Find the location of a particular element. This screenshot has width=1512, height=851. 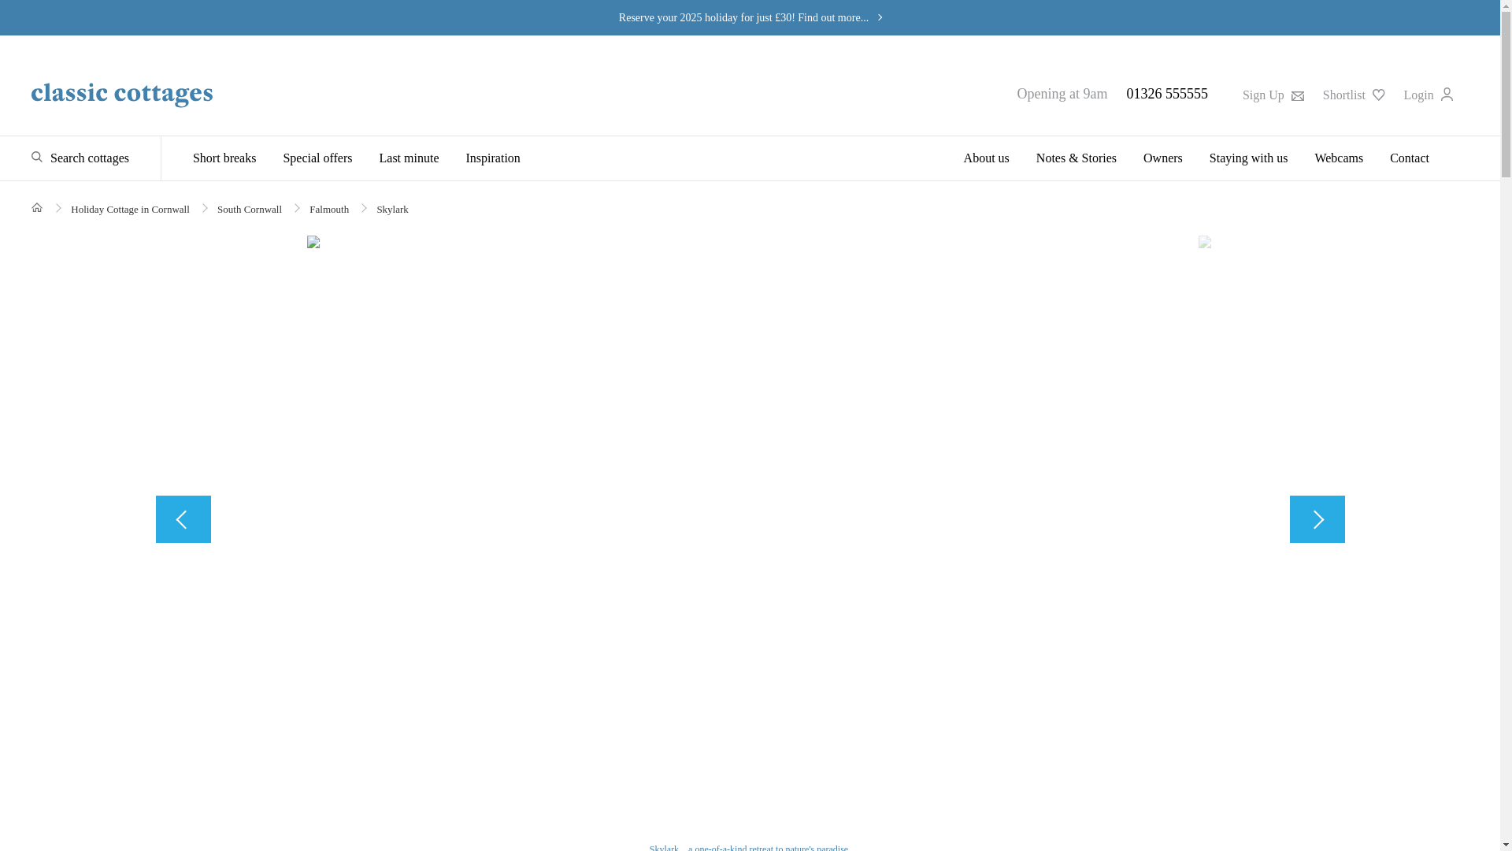

Owners is located at coordinates (1162, 158).